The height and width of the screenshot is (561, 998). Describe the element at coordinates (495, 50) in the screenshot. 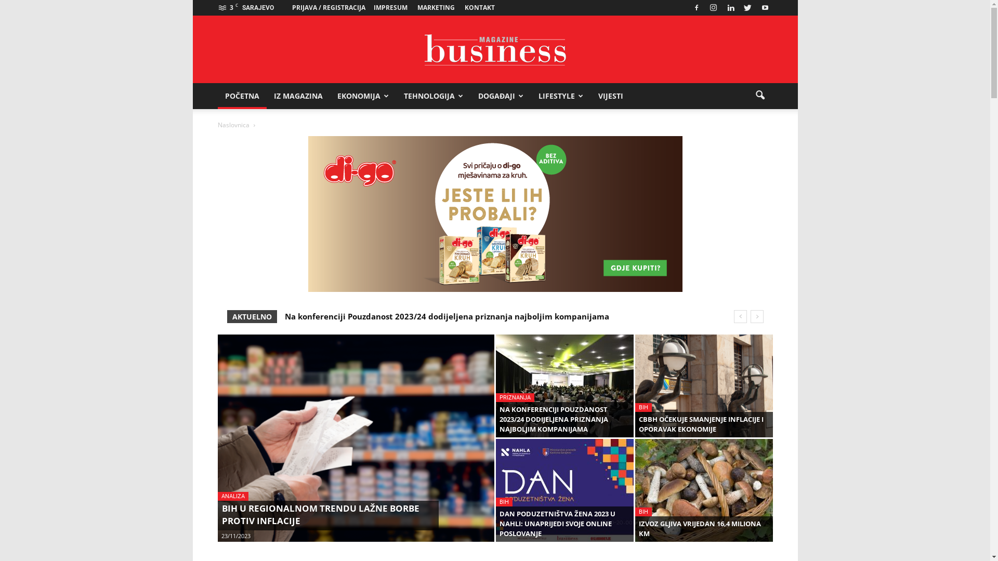

I see `Business Magazine` at that location.